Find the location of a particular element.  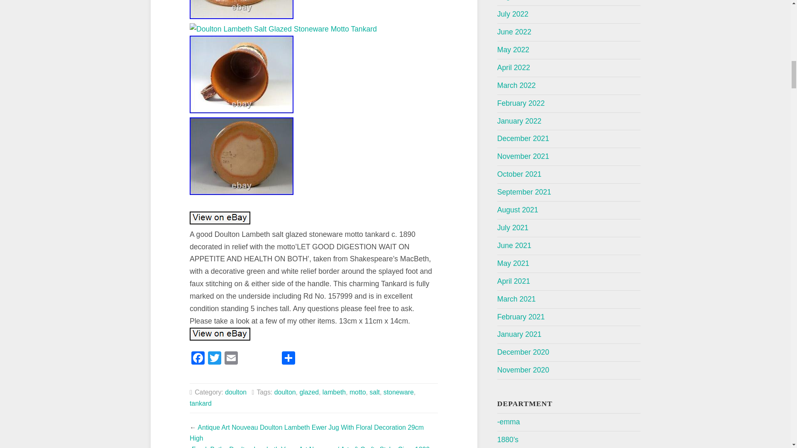

doulton is located at coordinates (285, 392).